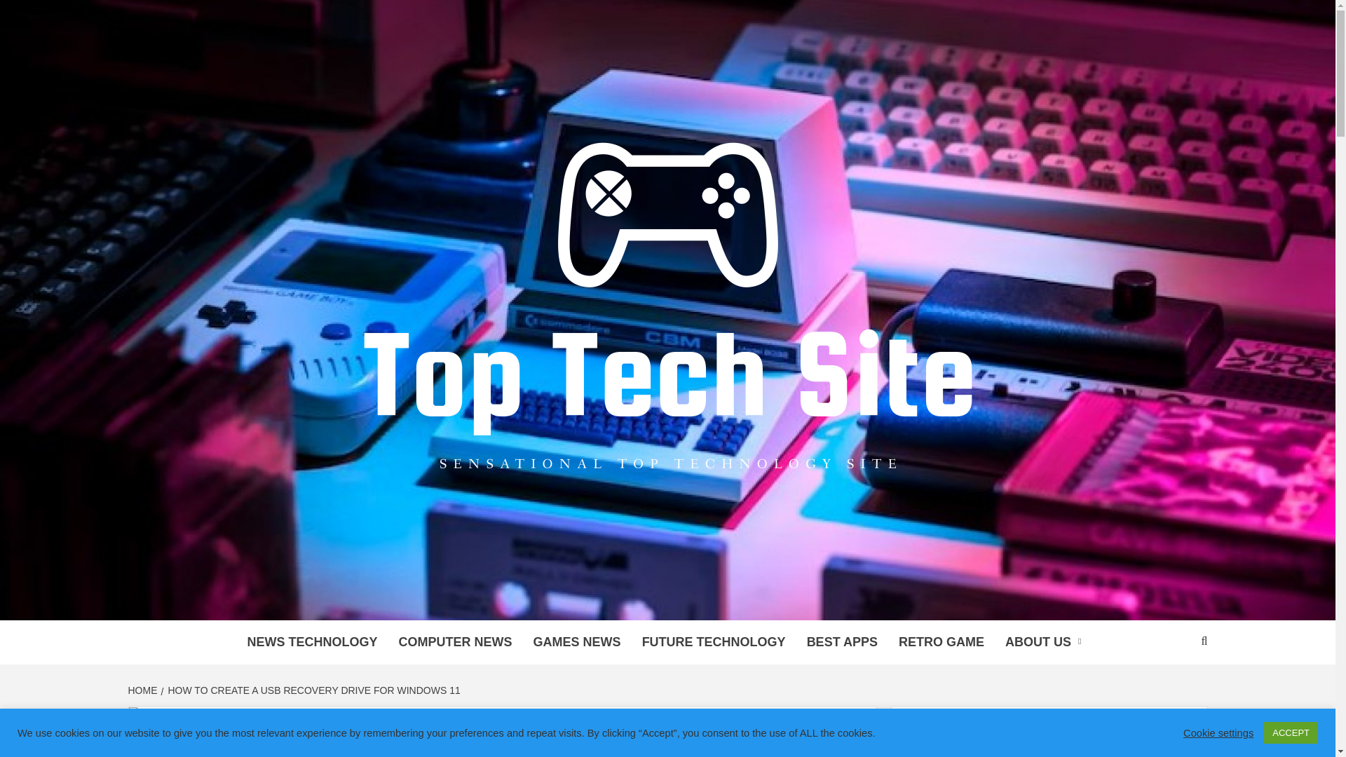  Describe the element at coordinates (1046, 642) in the screenshot. I see `ABOUT US` at that location.